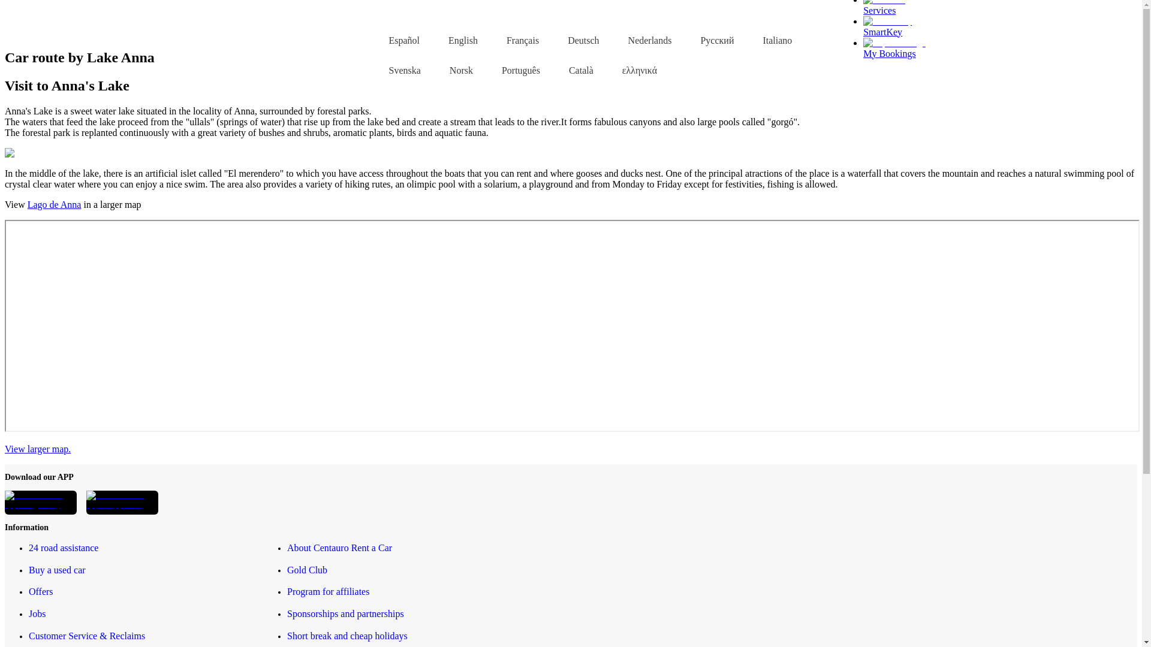 Image resolution: width=1151 pixels, height=647 pixels. I want to click on About Centauro Rent a Car, so click(339, 548).